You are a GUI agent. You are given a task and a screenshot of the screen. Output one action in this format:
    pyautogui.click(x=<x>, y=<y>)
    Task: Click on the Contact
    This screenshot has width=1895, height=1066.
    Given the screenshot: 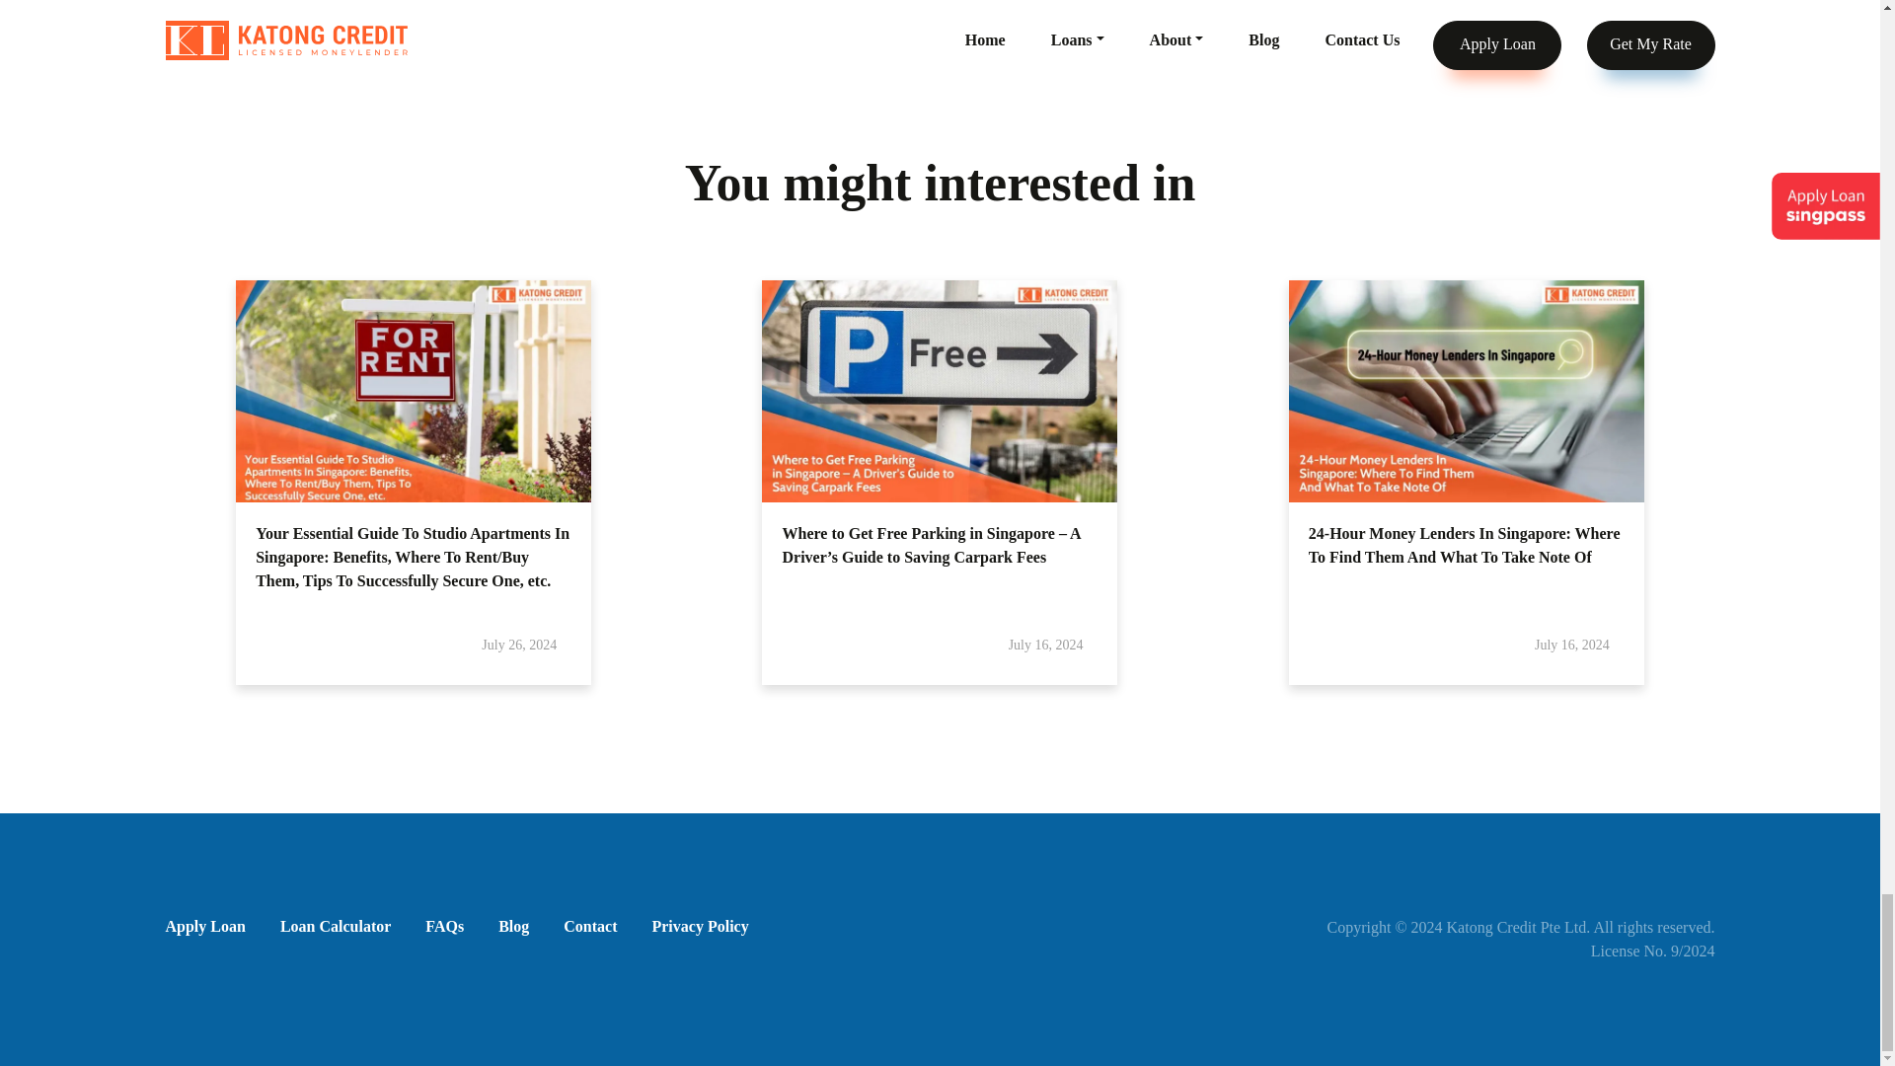 What is the action you would take?
    pyautogui.click(x=590, y=926)
    